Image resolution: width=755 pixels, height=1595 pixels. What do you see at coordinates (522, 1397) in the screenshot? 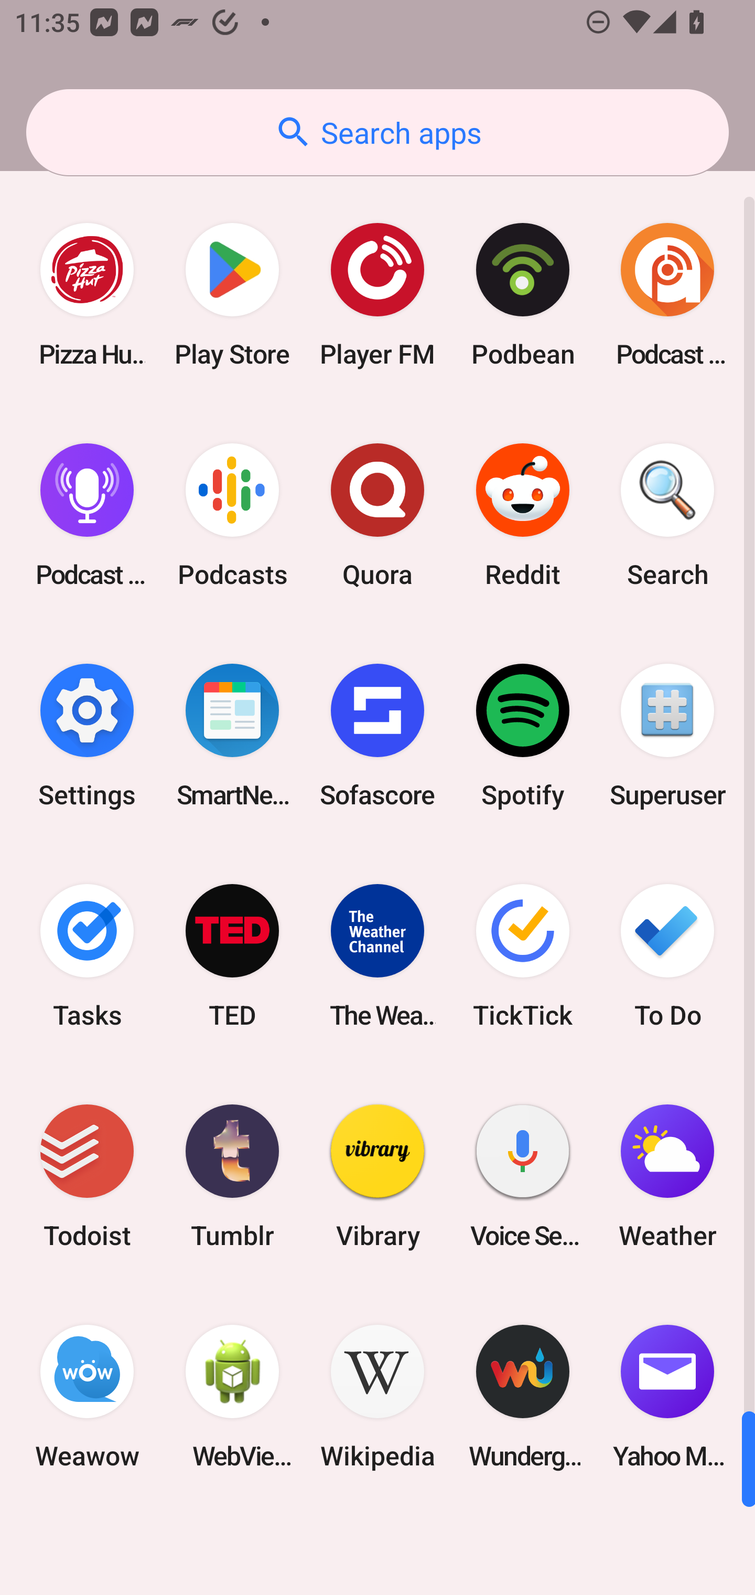
I see `Wunderground` at bounding box center [522, 1397].